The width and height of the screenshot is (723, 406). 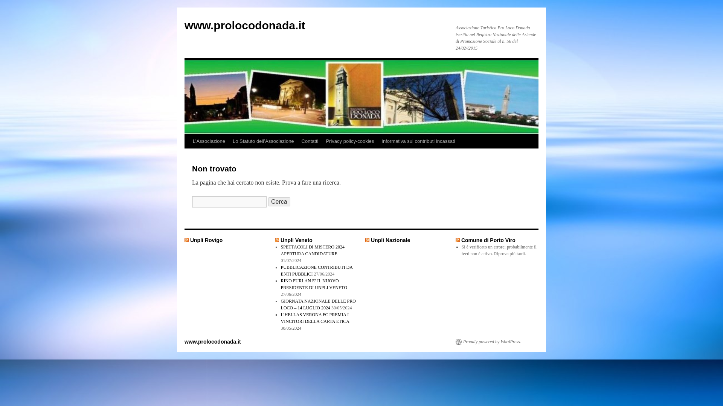 What do you see at coordinates (279, 221) in the screenshot?
I see `Cerca` at bounding box center [279, 221].